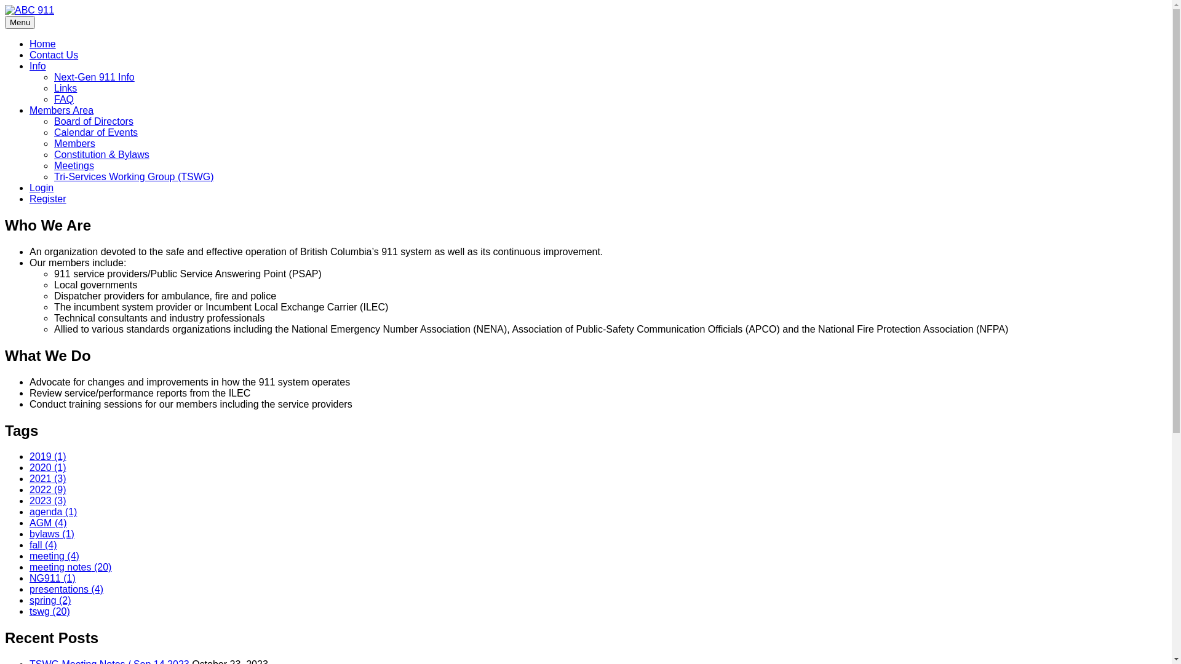 The height and width of the screenshot is (664, 1181). I want to click on agenda (1), so click(53, 512).